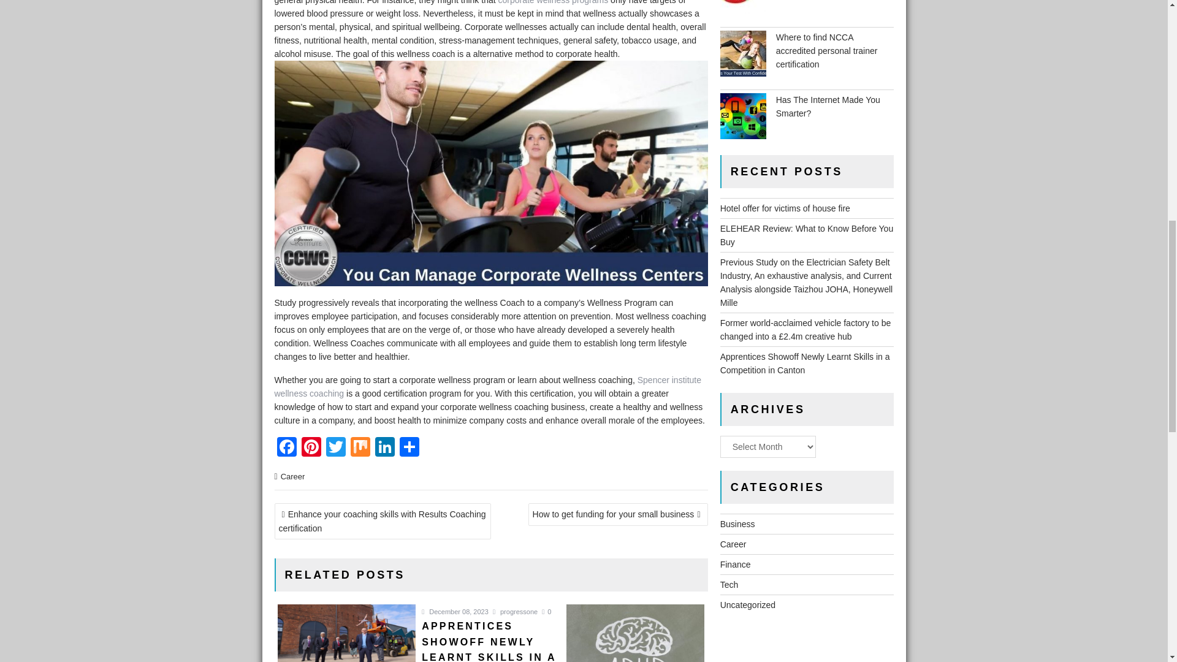 Image resolution: width=1177 pixels, height=662 pixels. What do you see at coordinates (311, 447) in the screenshot?
I see `Pinterest` at bounding box center [311, 447].